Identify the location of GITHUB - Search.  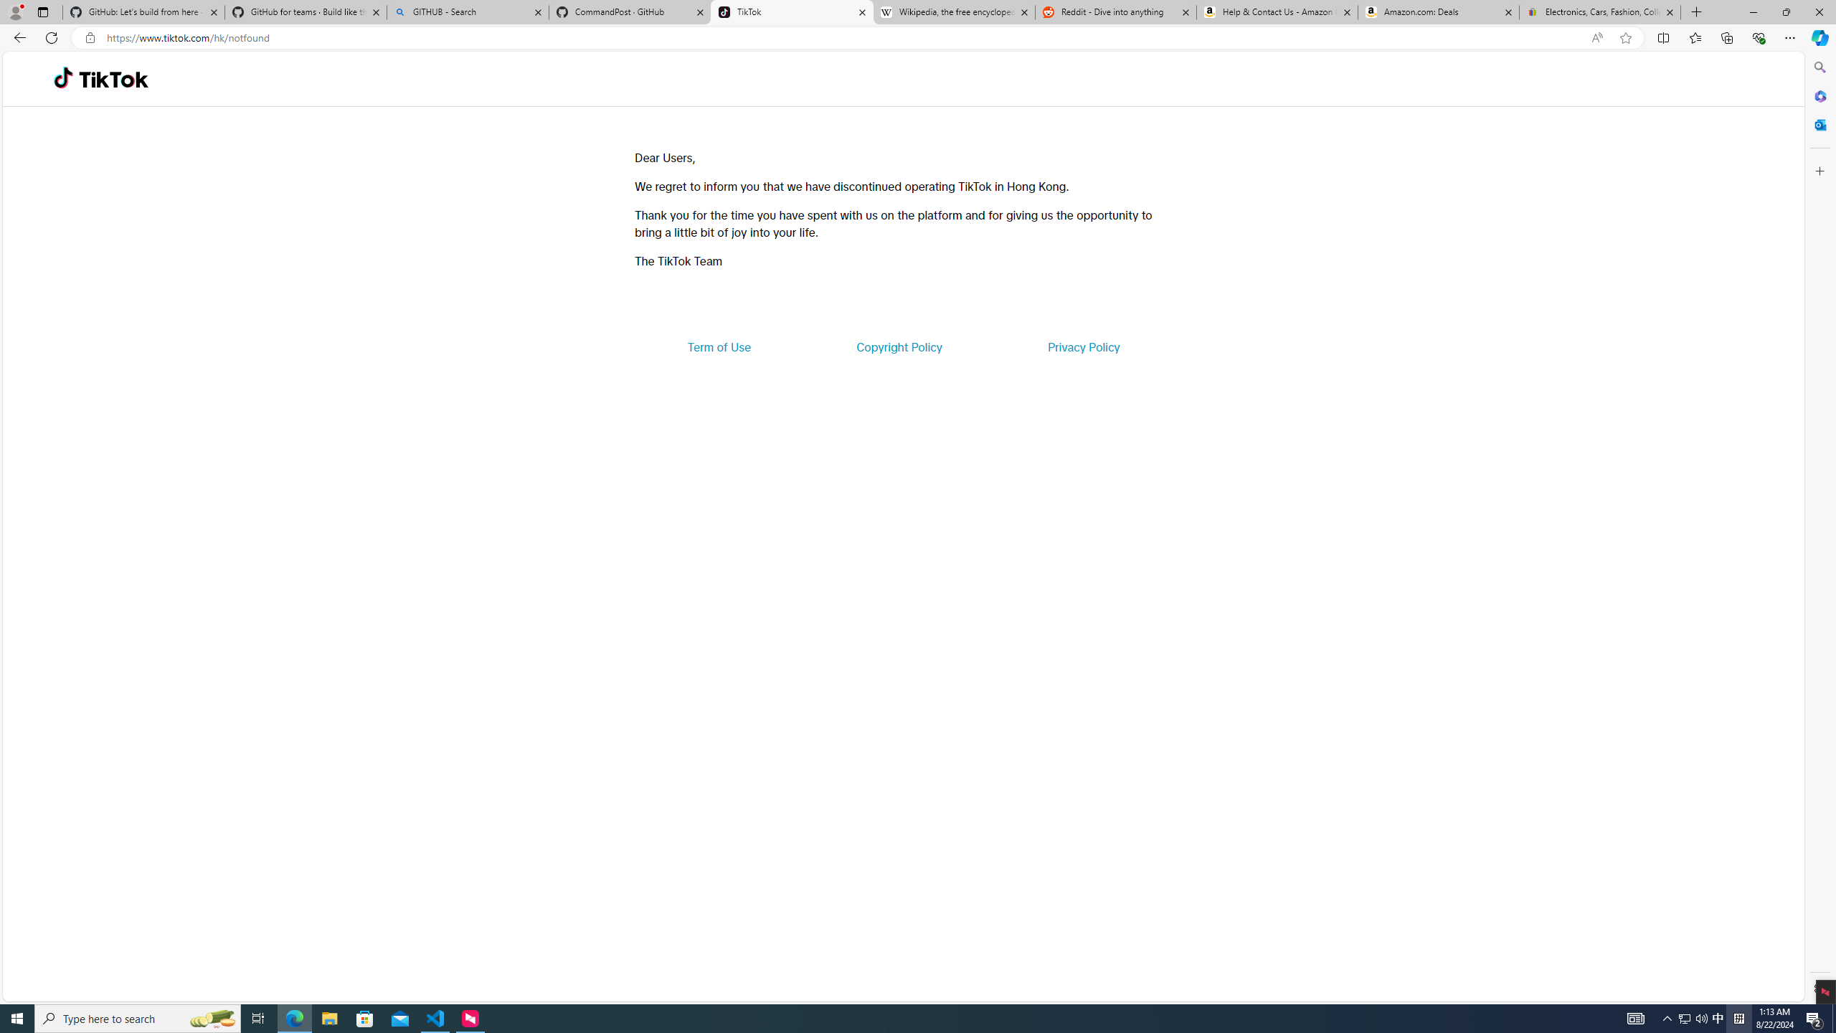
(467, 12).